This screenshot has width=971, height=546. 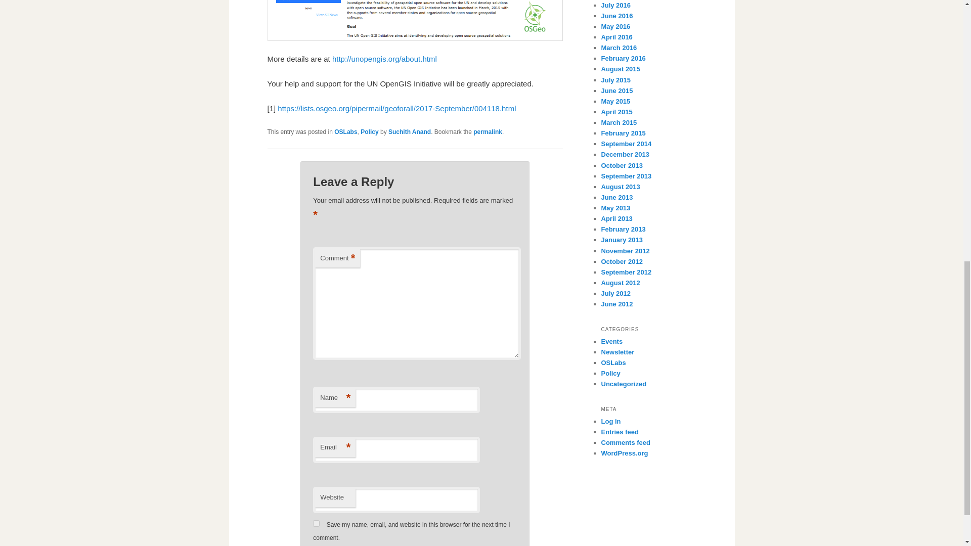 What do you see at coordinates (410, 131) in the screenshot?
I see `Suchith Anand` at bounding box center [410, 131].